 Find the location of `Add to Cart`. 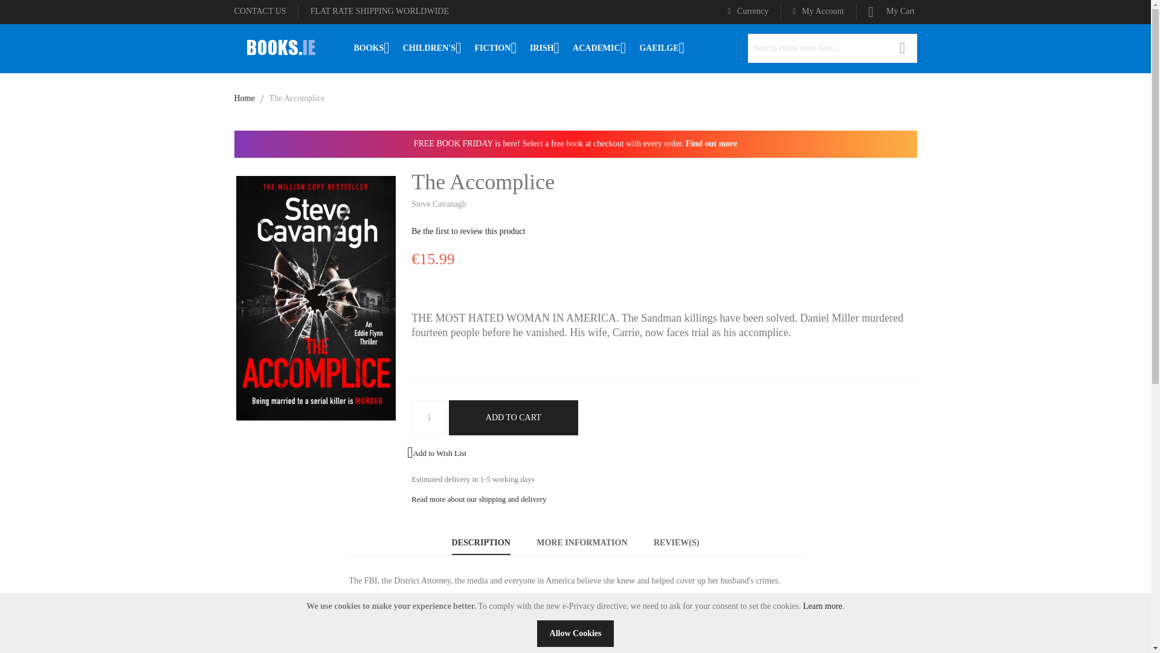

Add to Cart is located at coordinates (514, 418).